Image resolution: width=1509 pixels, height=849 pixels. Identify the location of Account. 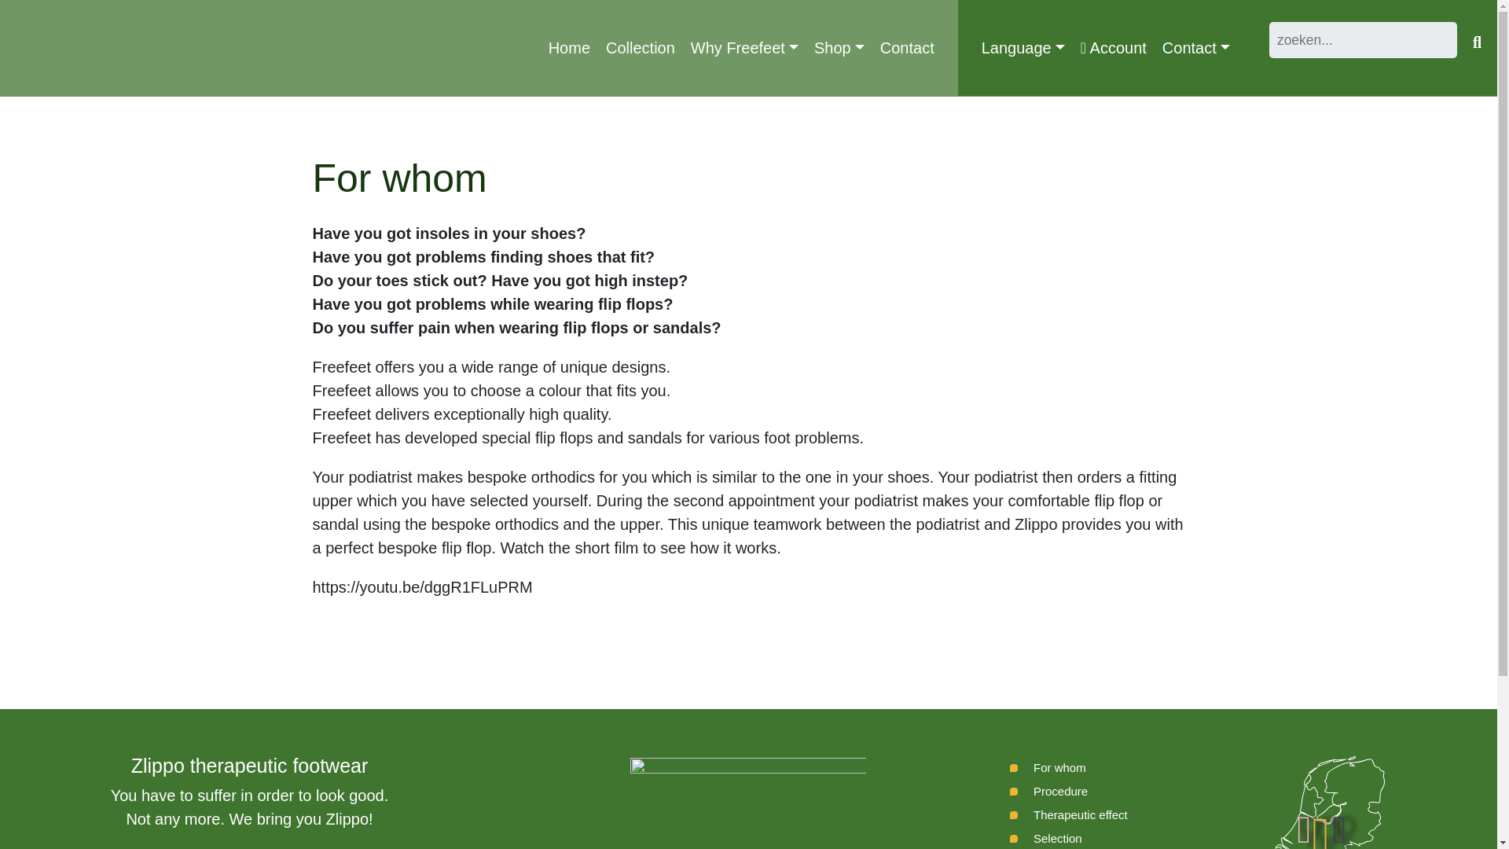
(1113, 47).